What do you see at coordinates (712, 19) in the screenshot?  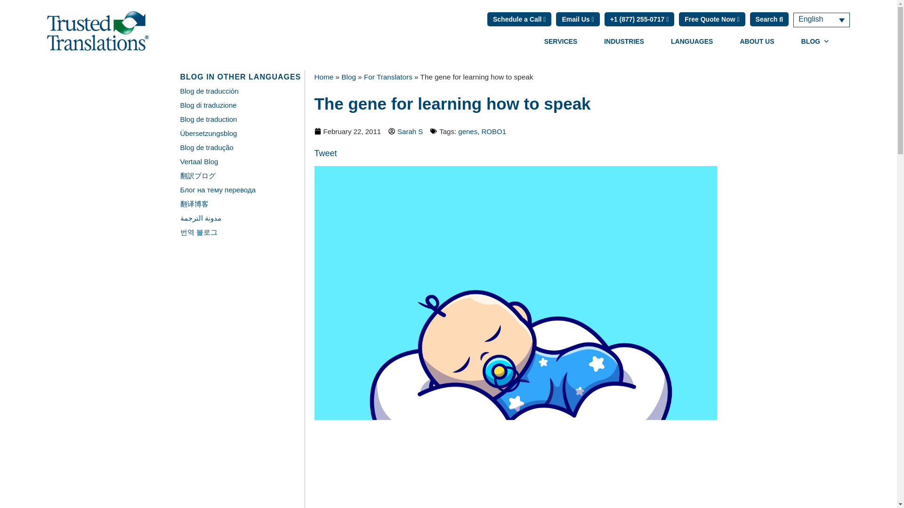 I see `Free Quote Now` at bounding box center [712, 19].